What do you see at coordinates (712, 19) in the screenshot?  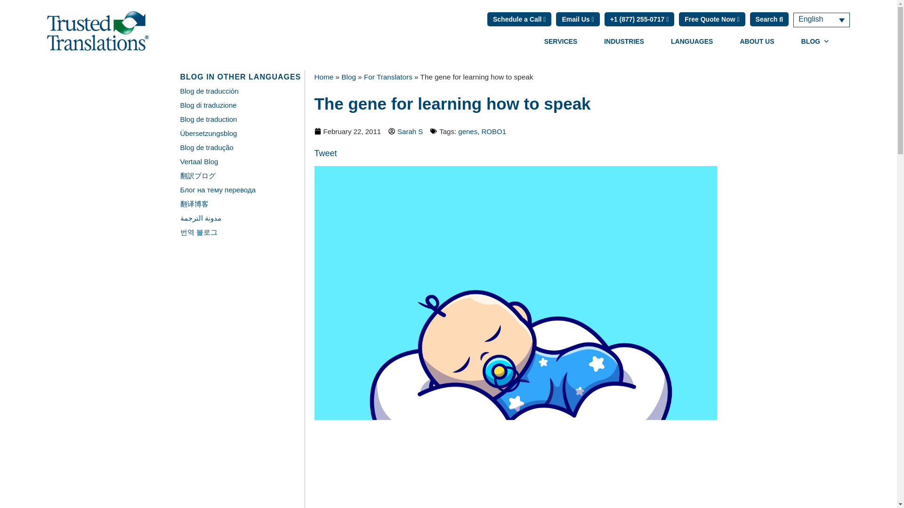 I see `Free Quote Now` at bounding box center [712, 19].